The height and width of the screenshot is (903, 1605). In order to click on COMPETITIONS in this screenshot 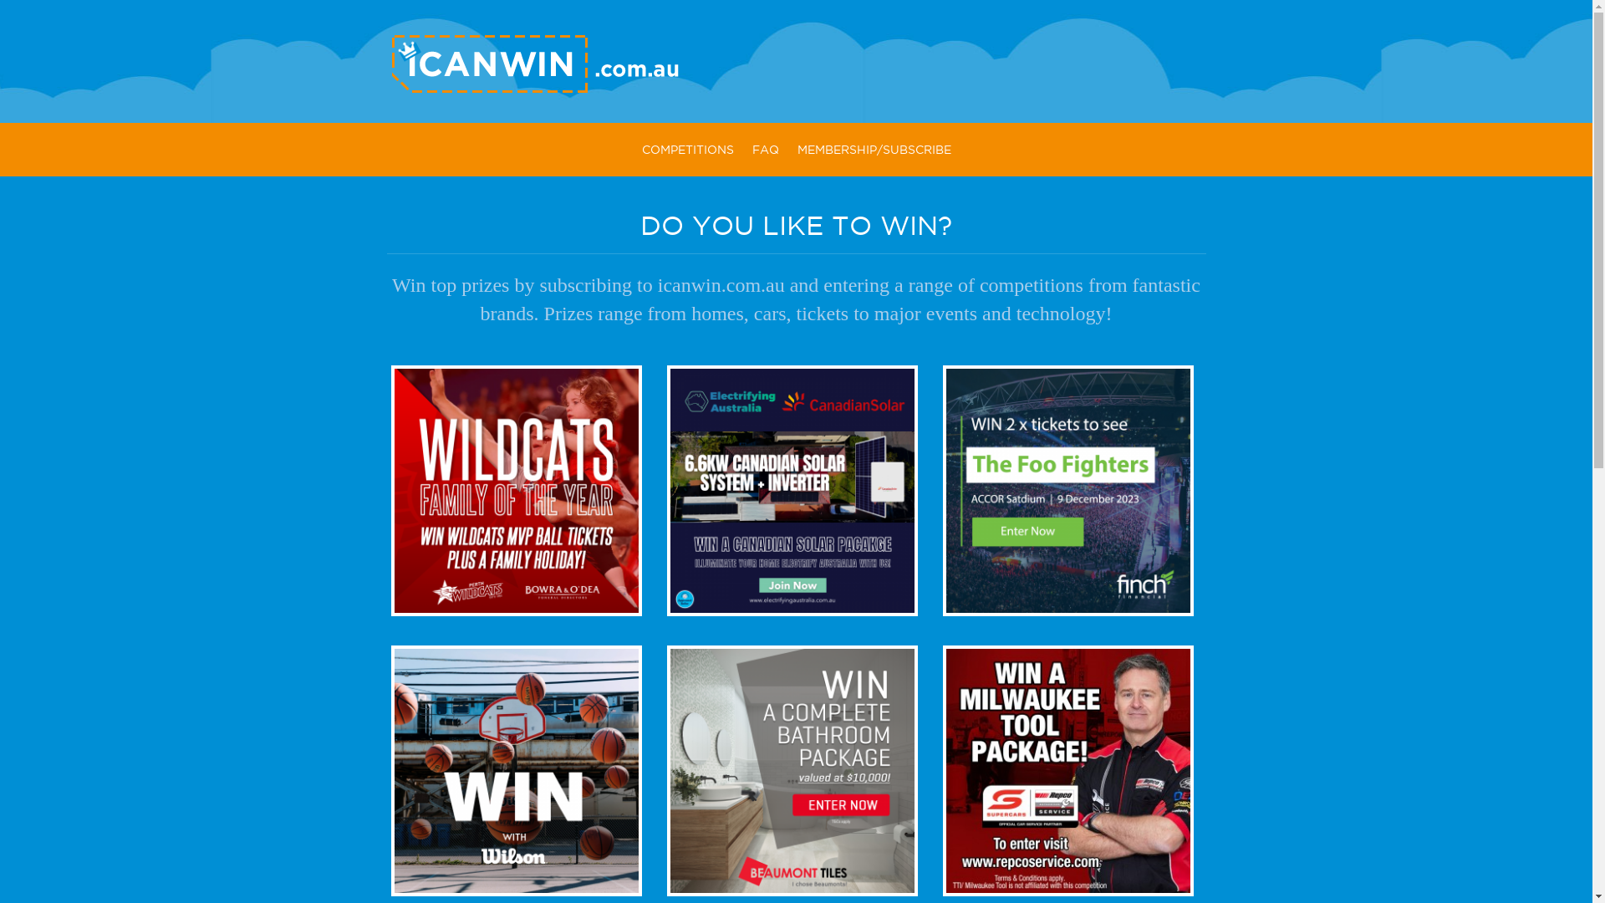, I will do `click(687, 150)`.